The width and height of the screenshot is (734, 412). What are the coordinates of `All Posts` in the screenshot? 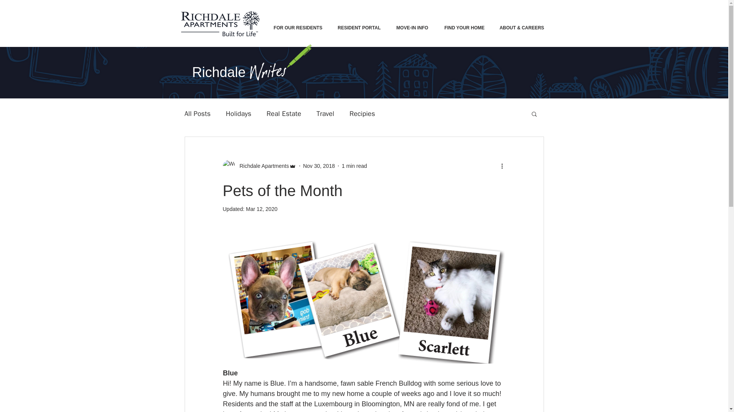 It's located at (197, 114).